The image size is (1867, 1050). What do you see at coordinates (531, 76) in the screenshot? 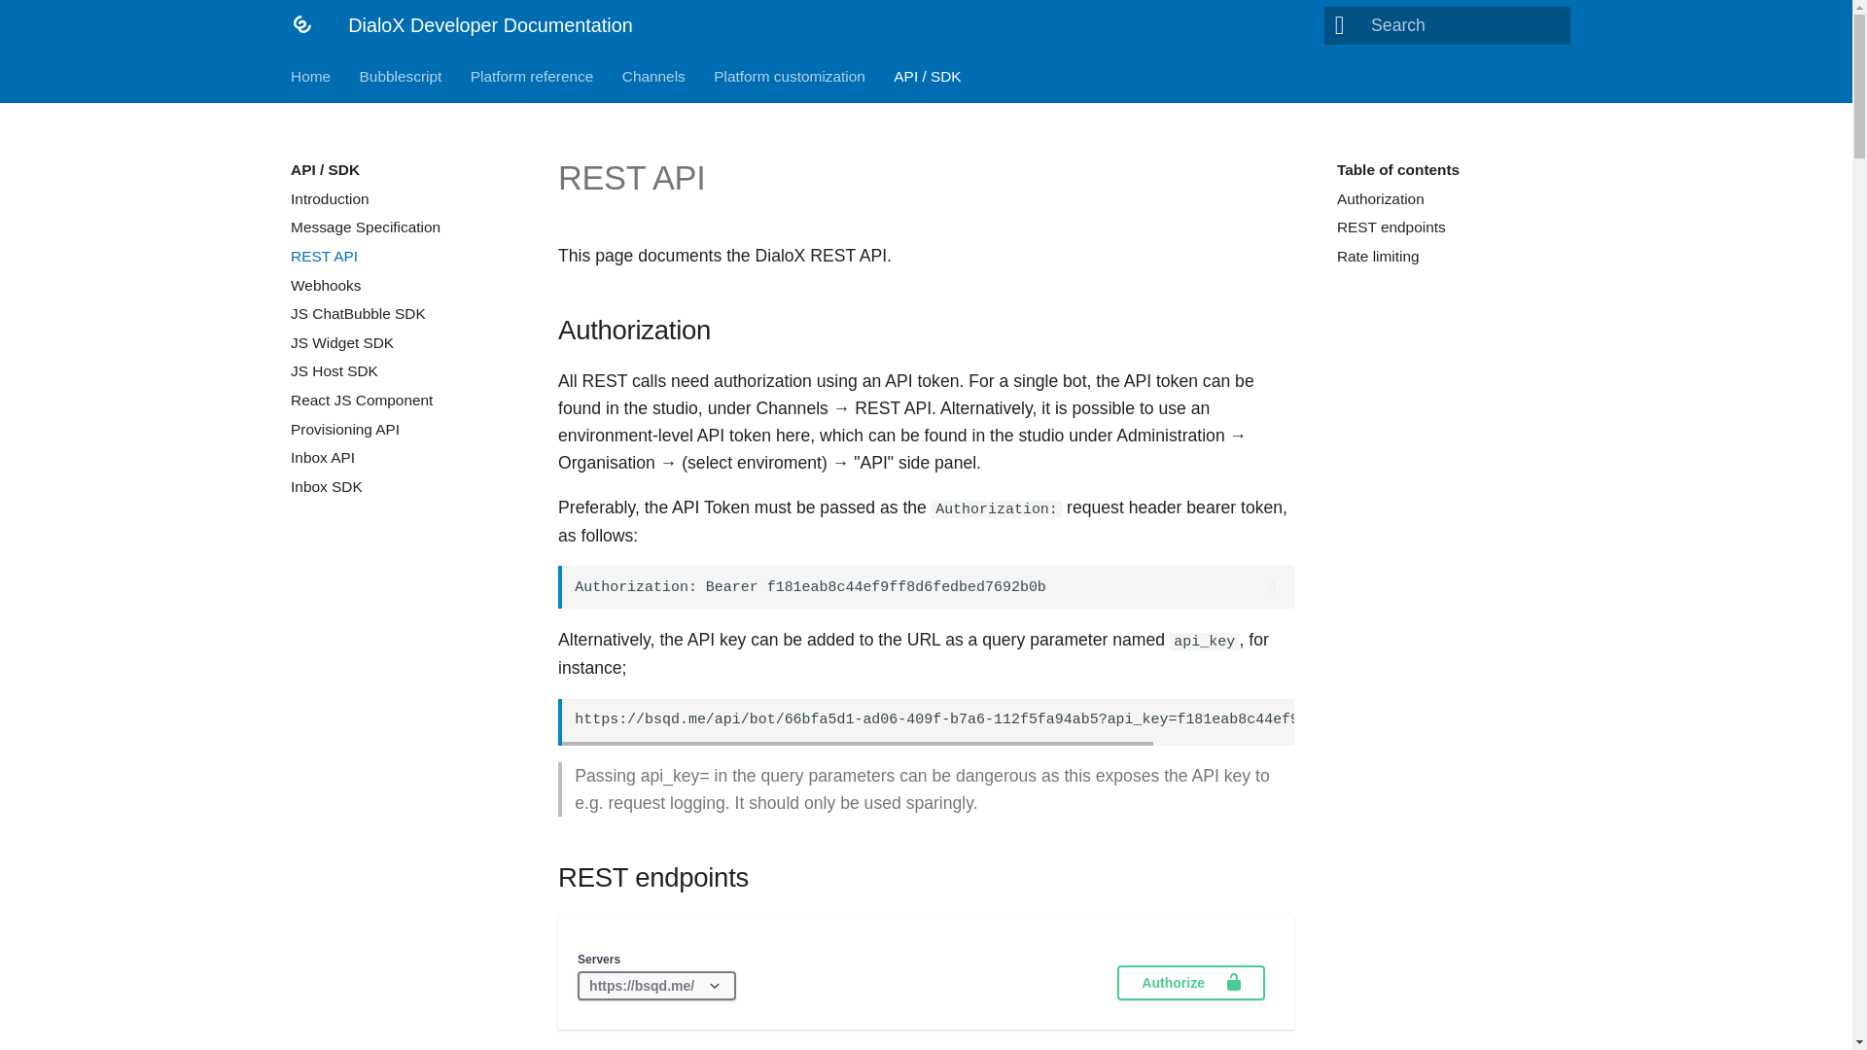
I see `Platform reference` at bounding box center [531, 76].